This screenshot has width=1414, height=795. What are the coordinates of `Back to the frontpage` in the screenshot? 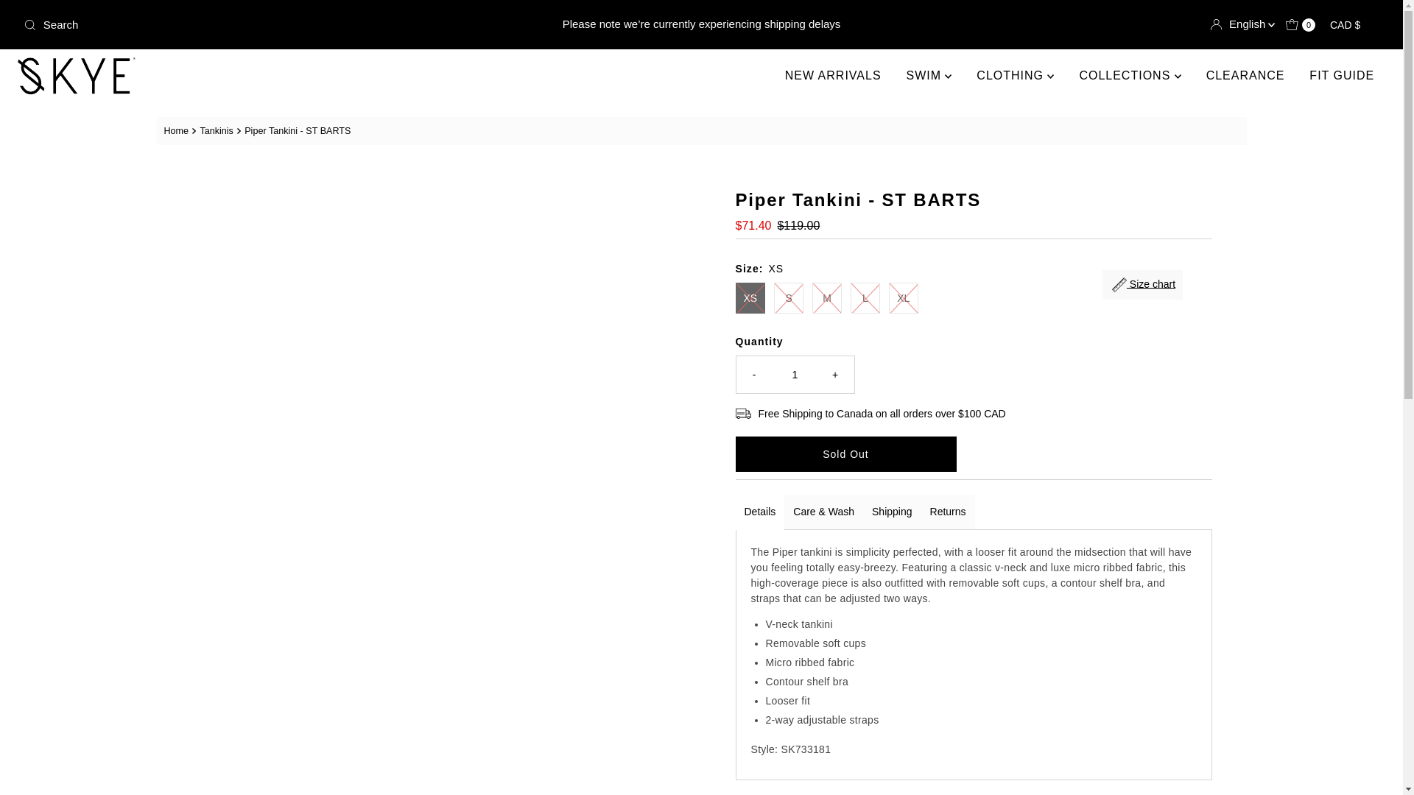 It's located at (178, 131).